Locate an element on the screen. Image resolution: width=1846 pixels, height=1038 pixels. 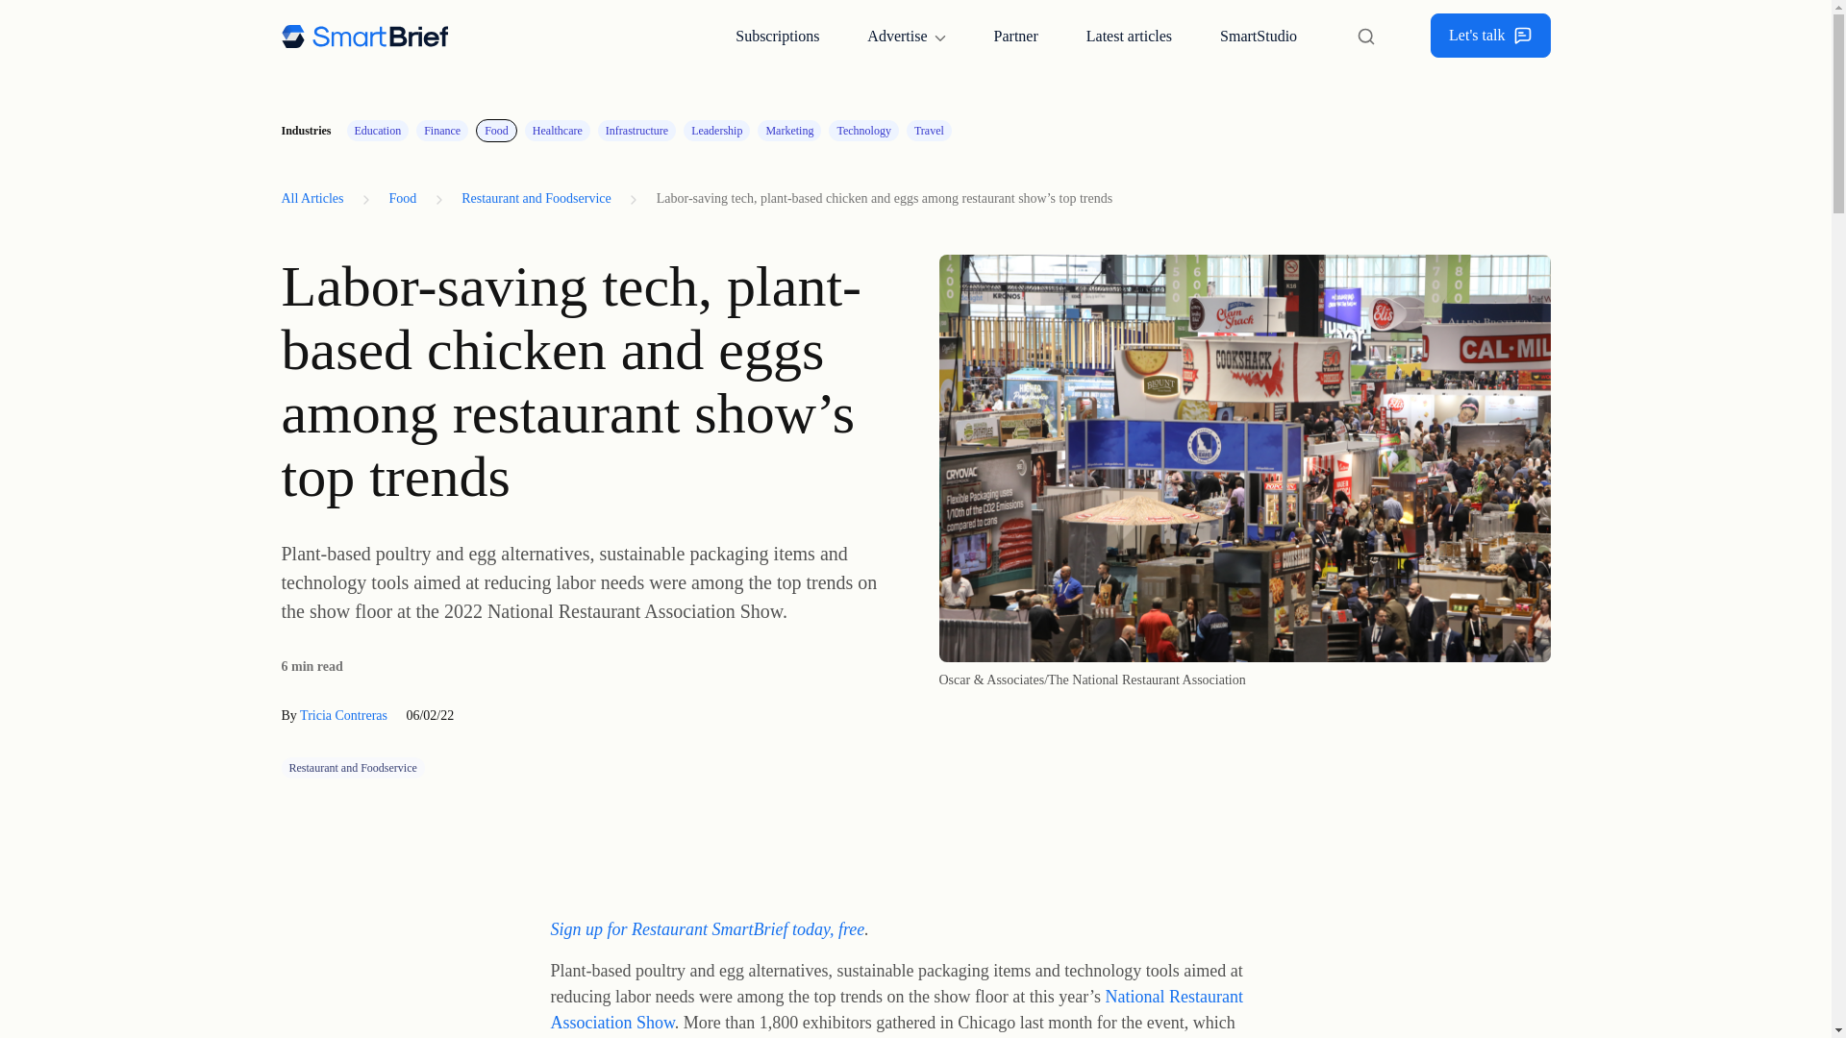
Healthcare is located at coordinates (558, 131).